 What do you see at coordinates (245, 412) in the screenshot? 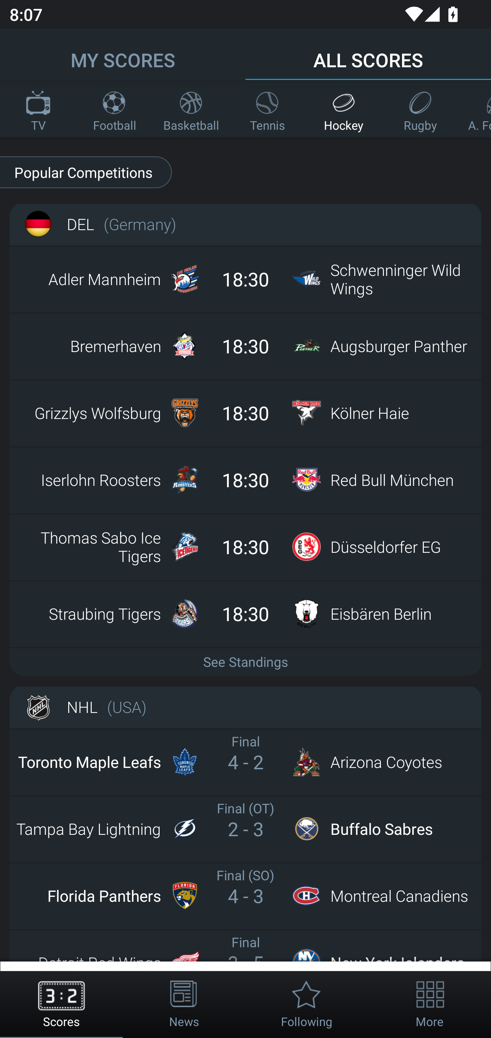
I see `Grizzlys Wolfsburg 18:30 Kölner Haie` at bounding box center [245, 412].